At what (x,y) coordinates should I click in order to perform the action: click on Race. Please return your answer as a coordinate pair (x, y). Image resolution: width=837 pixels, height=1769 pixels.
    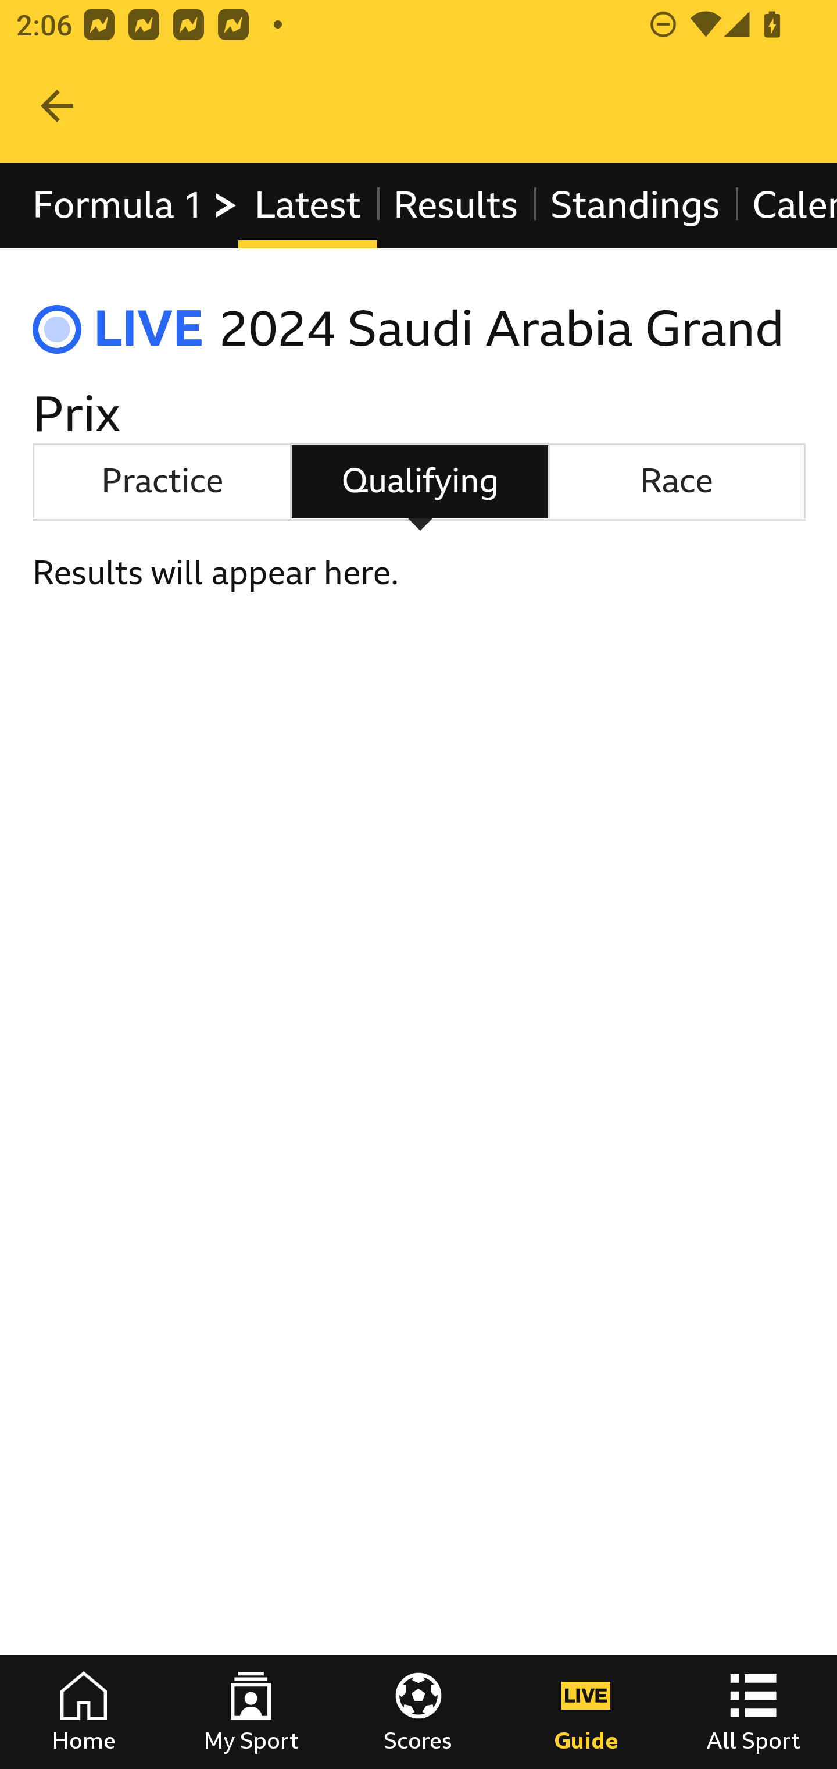
    Looking at the image, I should click on (677, 481).